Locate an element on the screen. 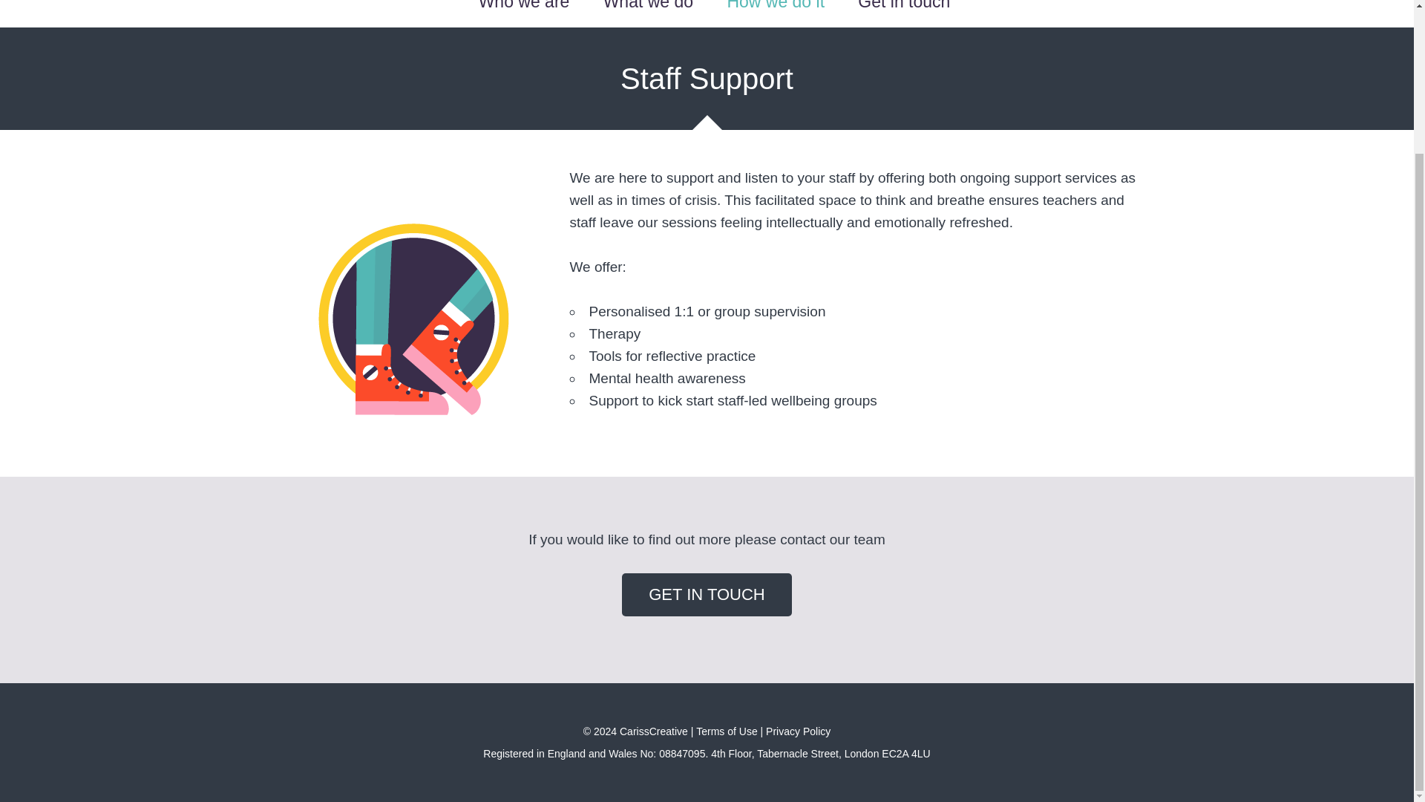 Image resolution: width=1425 pixels, height=802 pixels. Privacy Policy is located at coordinates (799, 731).